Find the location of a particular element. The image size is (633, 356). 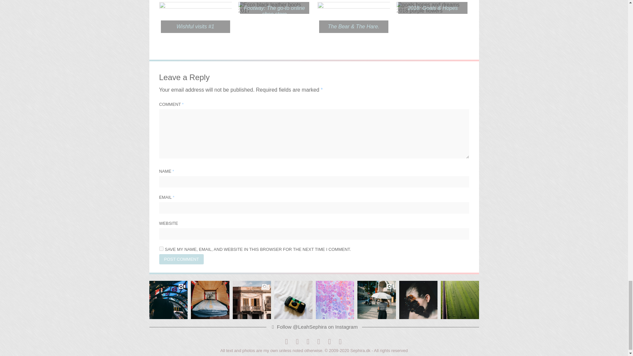

yes is located at coordinates (161, 249).